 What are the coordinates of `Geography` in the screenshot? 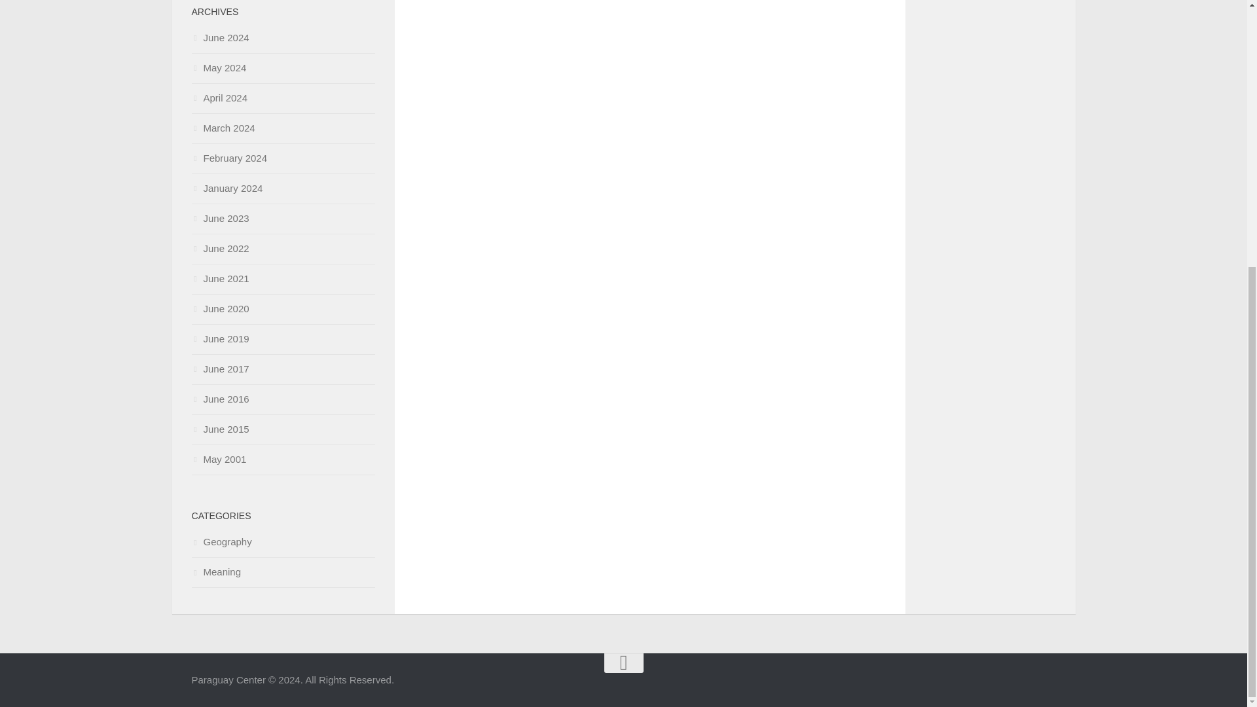 It's located at (221, 541).